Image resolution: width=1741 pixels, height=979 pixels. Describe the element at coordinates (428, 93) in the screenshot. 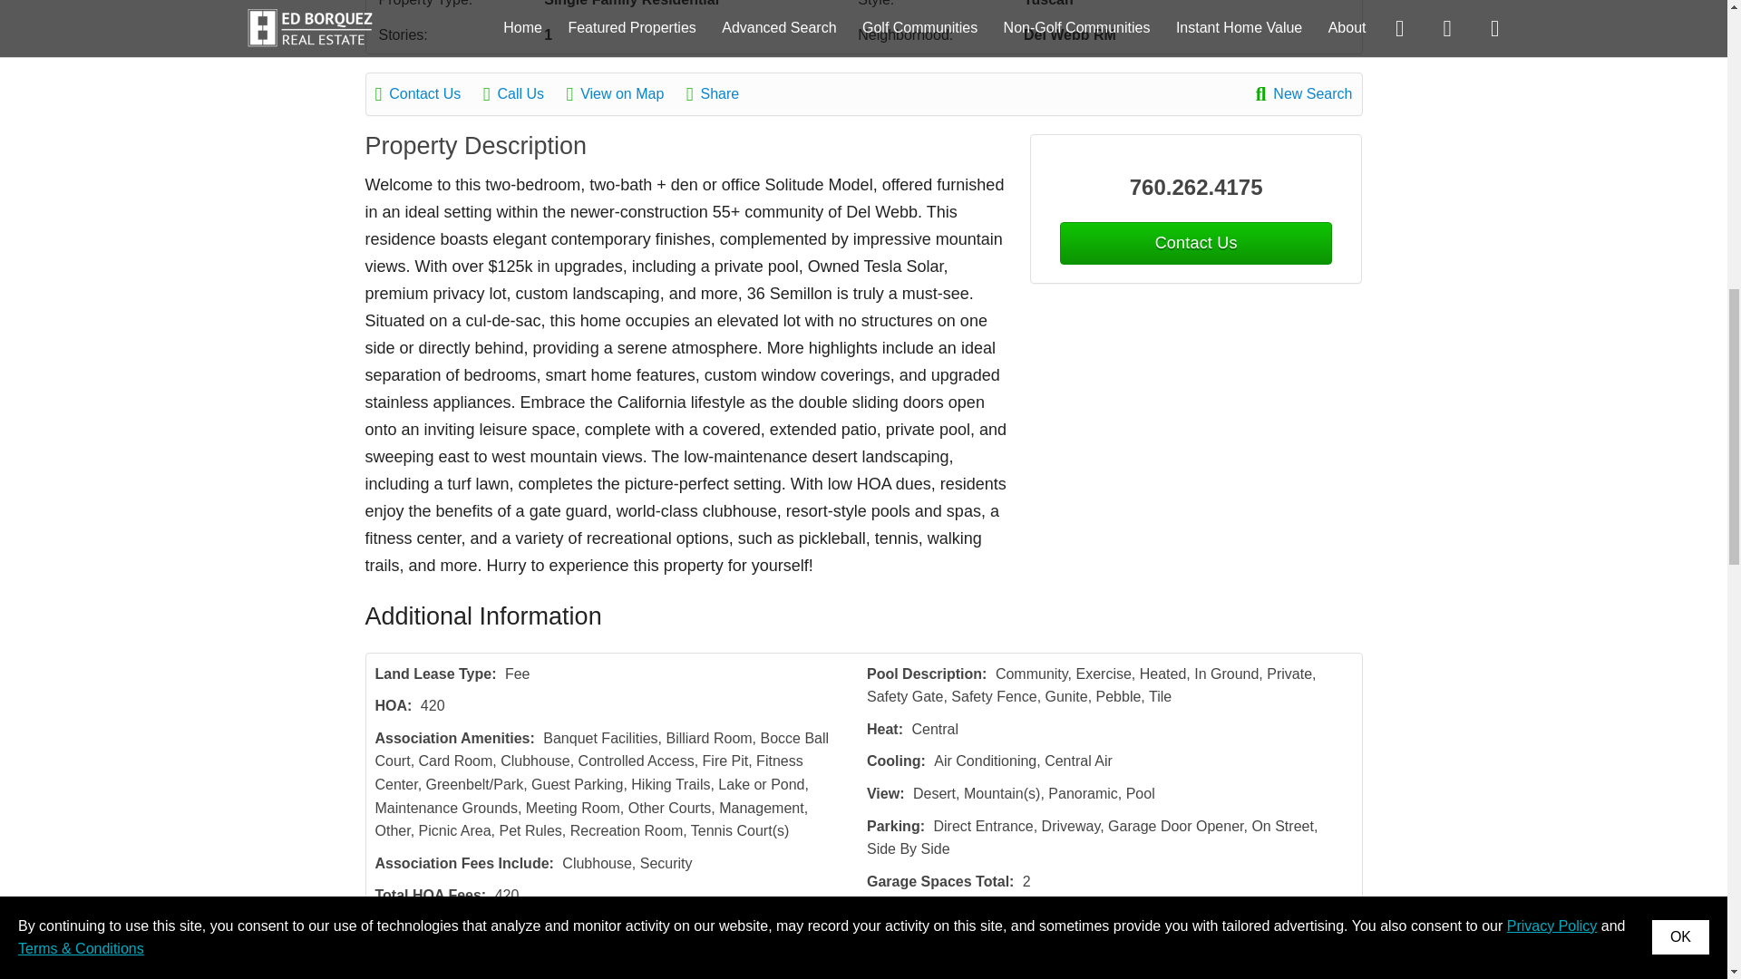

I see `Contact Us` at that location.